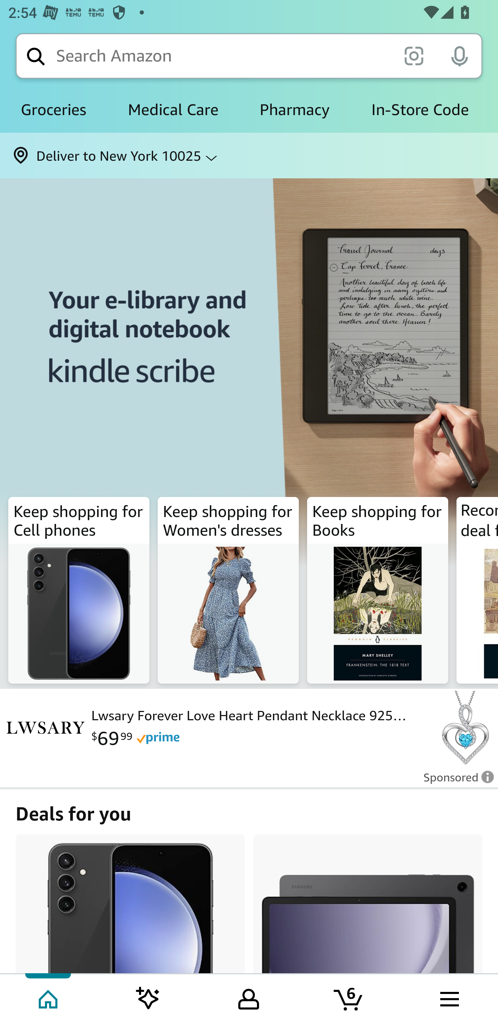  What do you see at coordinates (349, 998) in the screenshot?
I see `Cart 6 items Tab 4 of 5 6` at bounding box center [349, 998].